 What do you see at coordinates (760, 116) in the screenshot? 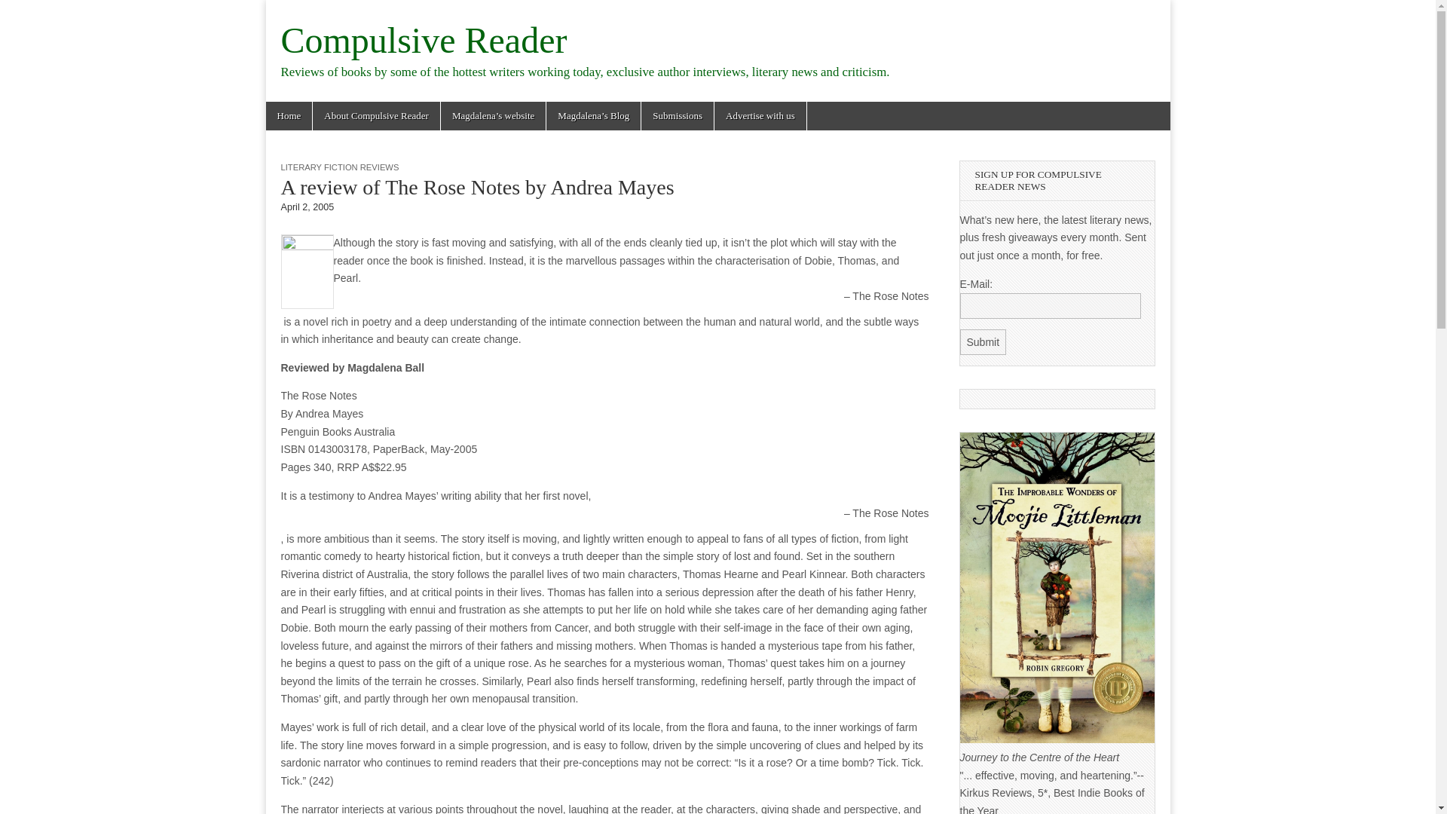
I see `Advertise with us` at bounding box center [760, 116].